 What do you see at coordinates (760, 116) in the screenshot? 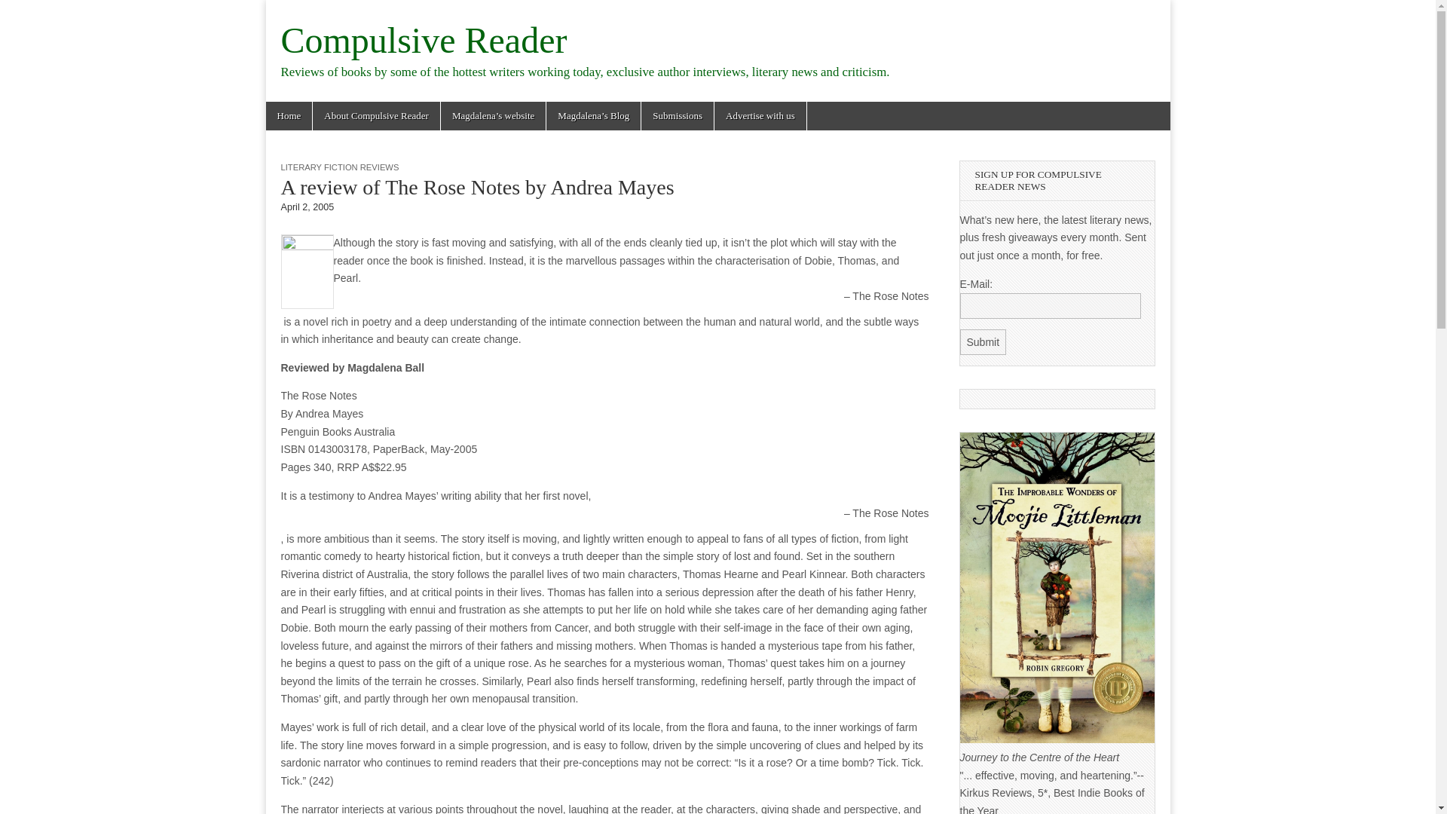
I see `Advertise with us` at bounding box center [760, 116].